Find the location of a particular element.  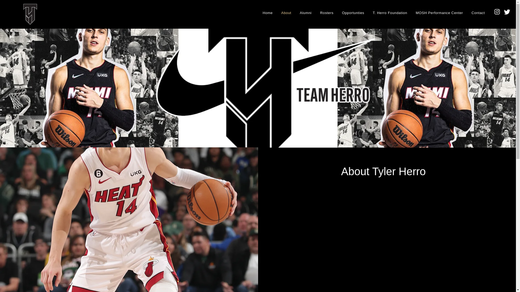

Home is located at coordinates (268, 13).